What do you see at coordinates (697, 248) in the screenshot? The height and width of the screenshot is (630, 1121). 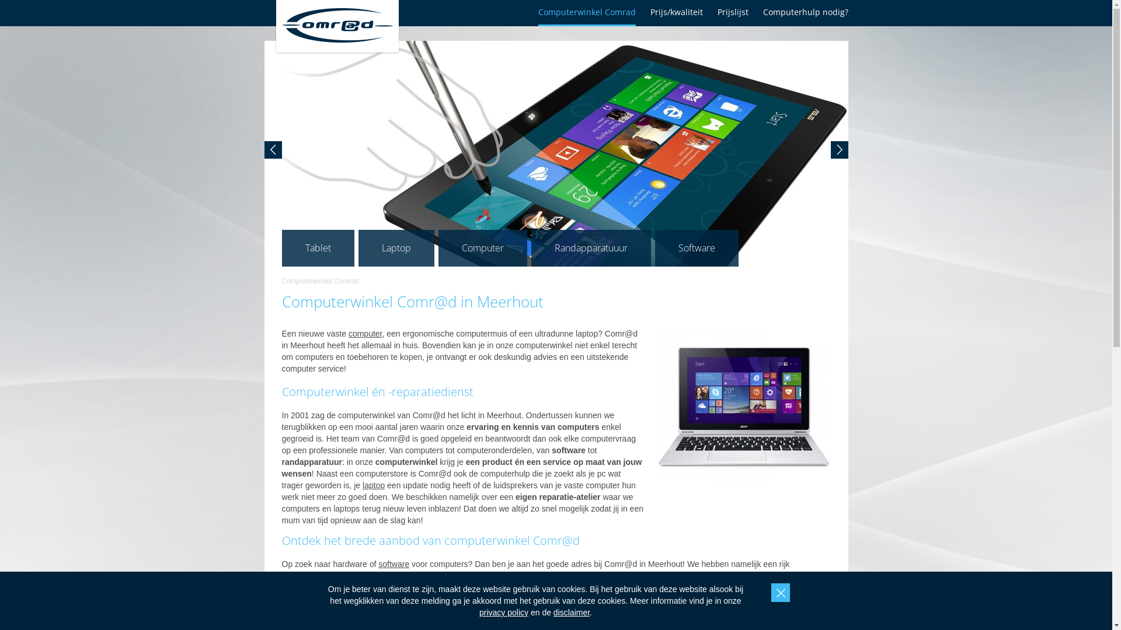 I see `Software` at bounding box center [697, 248].